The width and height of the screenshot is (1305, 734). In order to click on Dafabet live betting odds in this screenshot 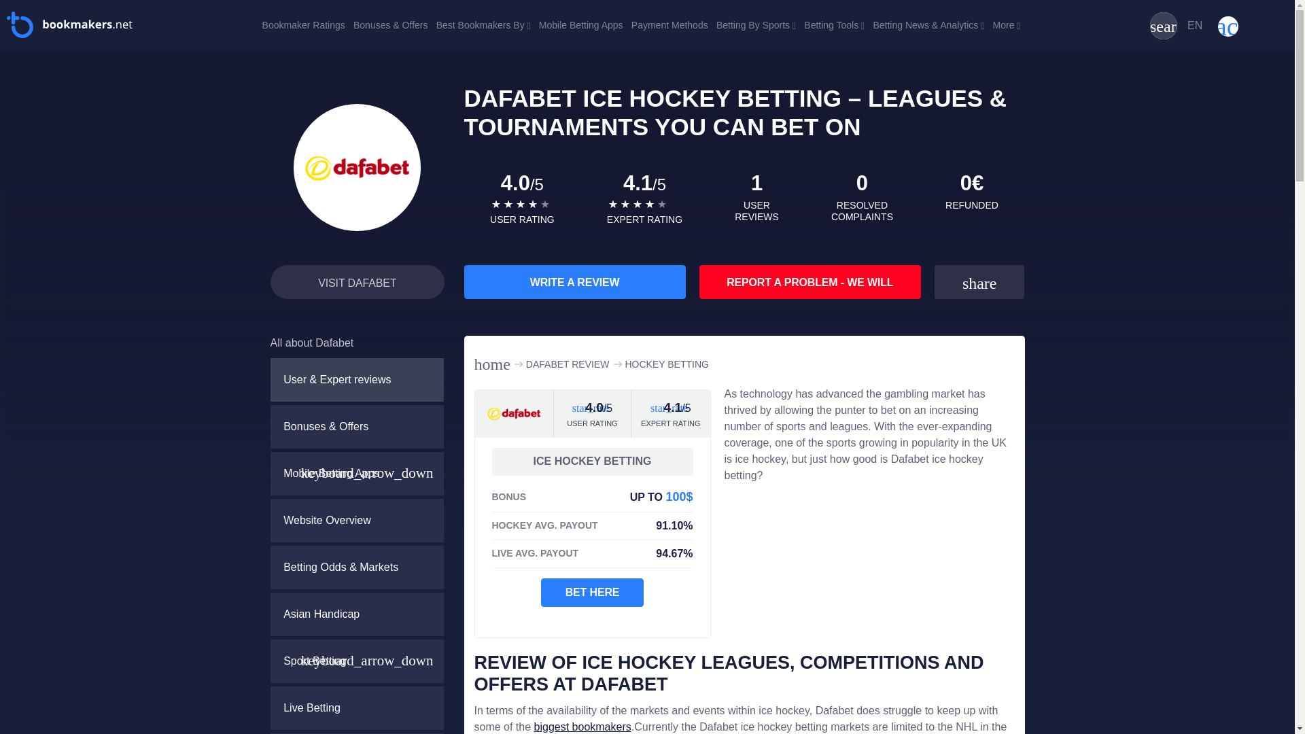, I will do `click(356, 708)`.